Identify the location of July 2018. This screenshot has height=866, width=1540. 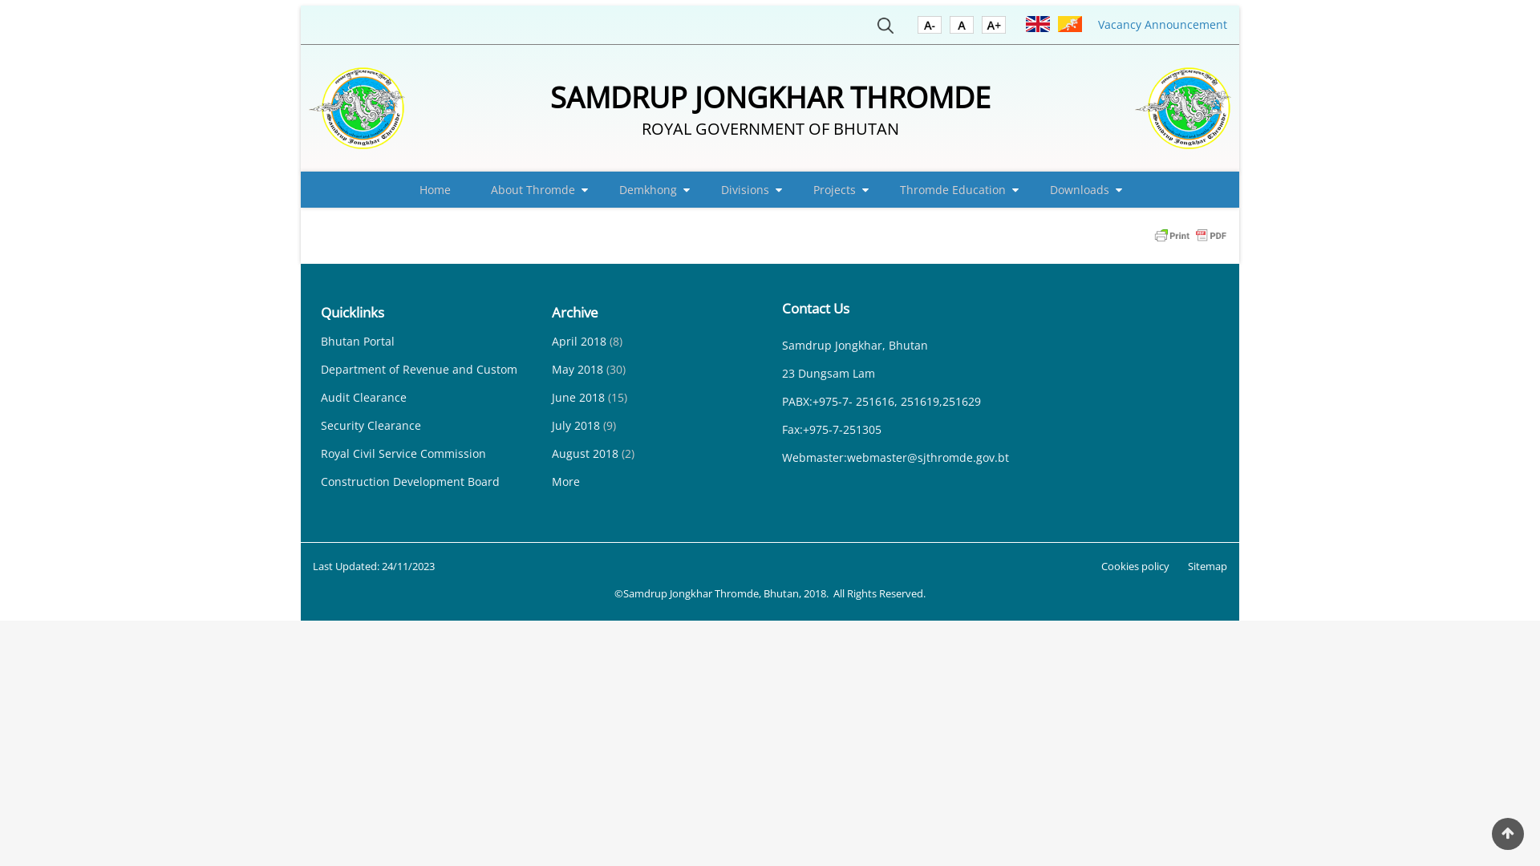
(576, 425).